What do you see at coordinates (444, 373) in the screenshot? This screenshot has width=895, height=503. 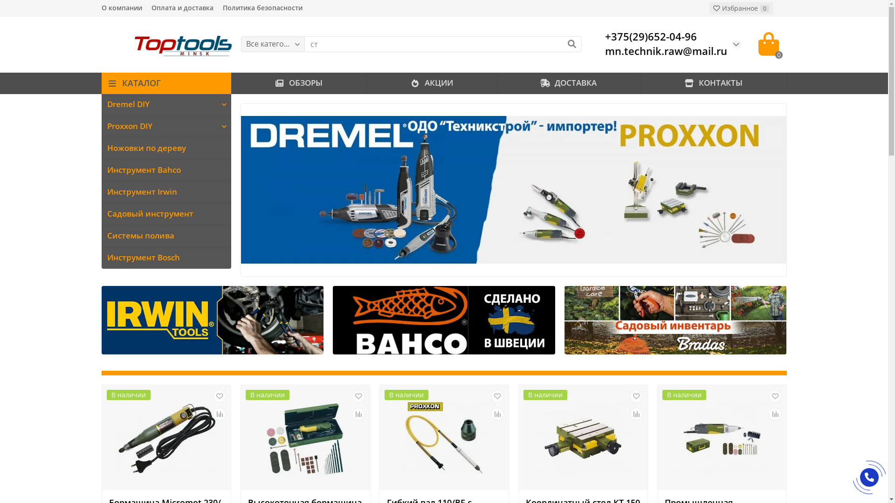 I see `razdelitel` at bounding box center [444, 373].